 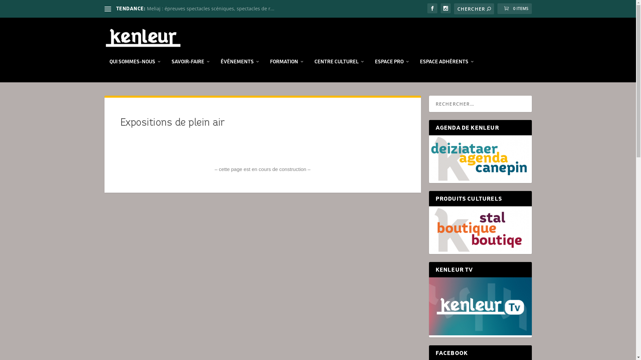 I want to click on ESPACE PRO, so click(x=392, y=71).